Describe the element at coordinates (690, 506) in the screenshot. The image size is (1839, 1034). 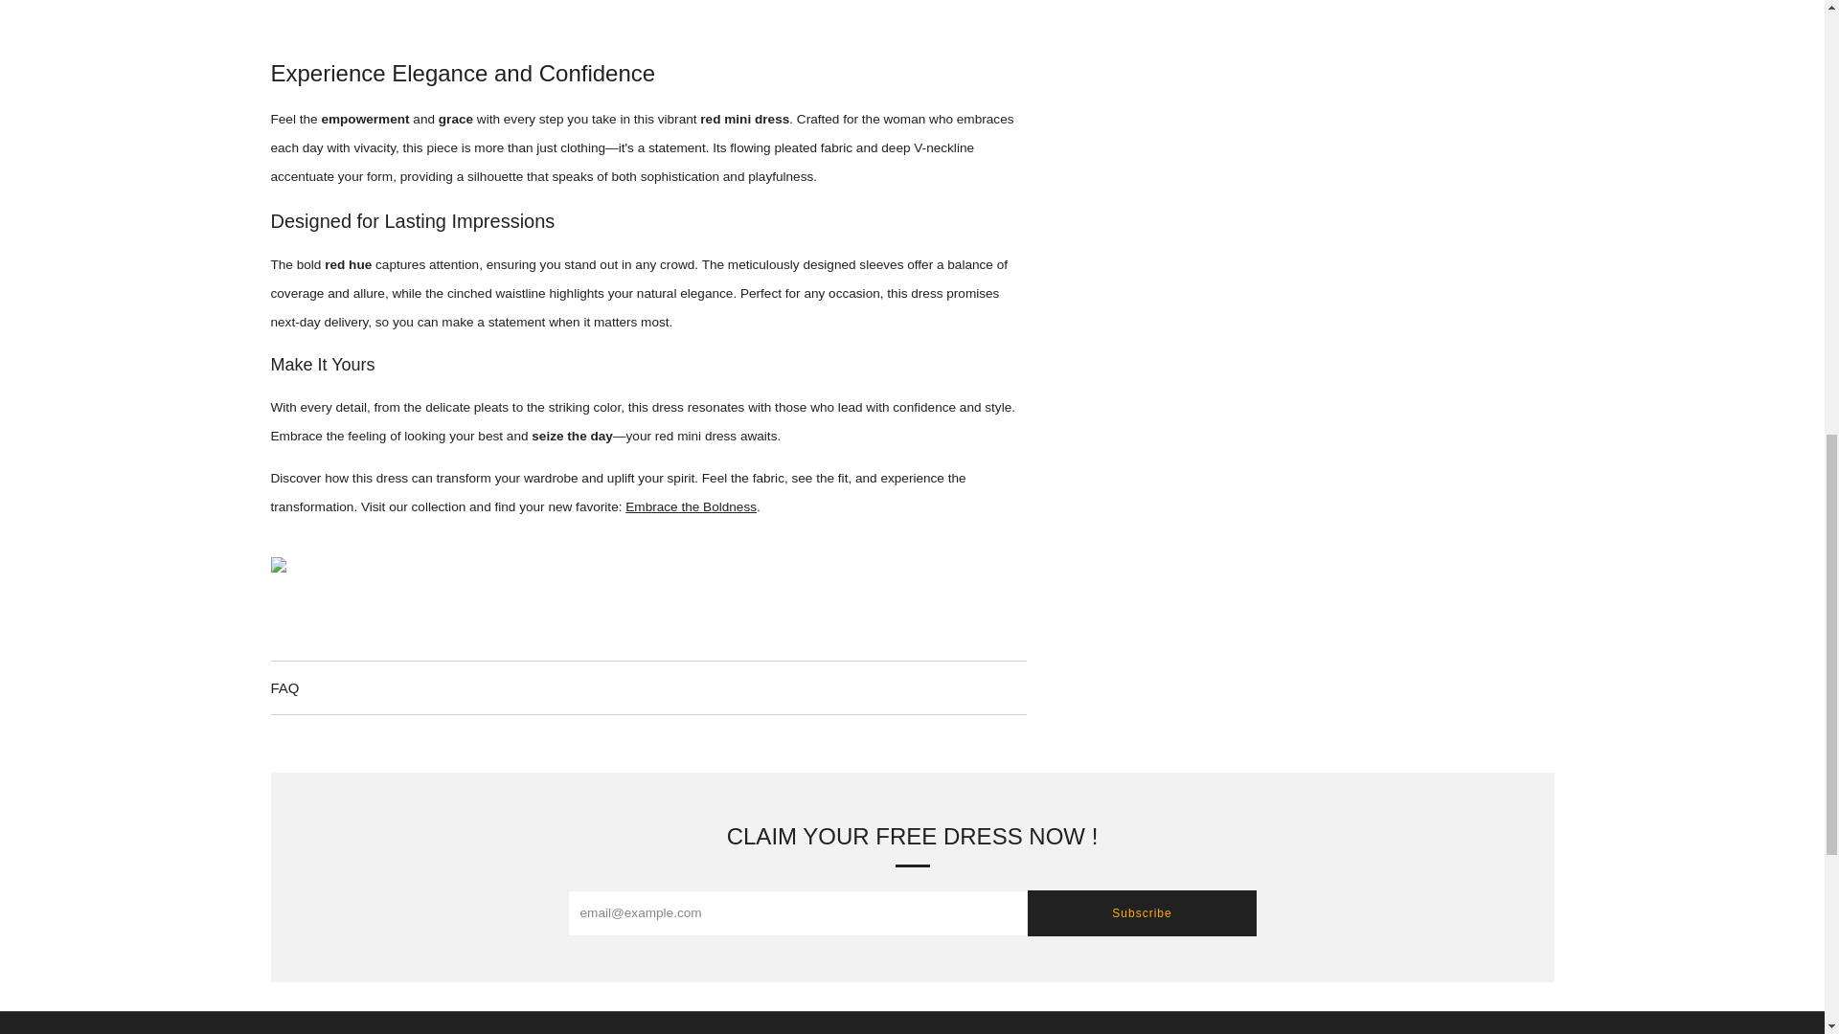
I see `Embrace the Boldness` at that location.